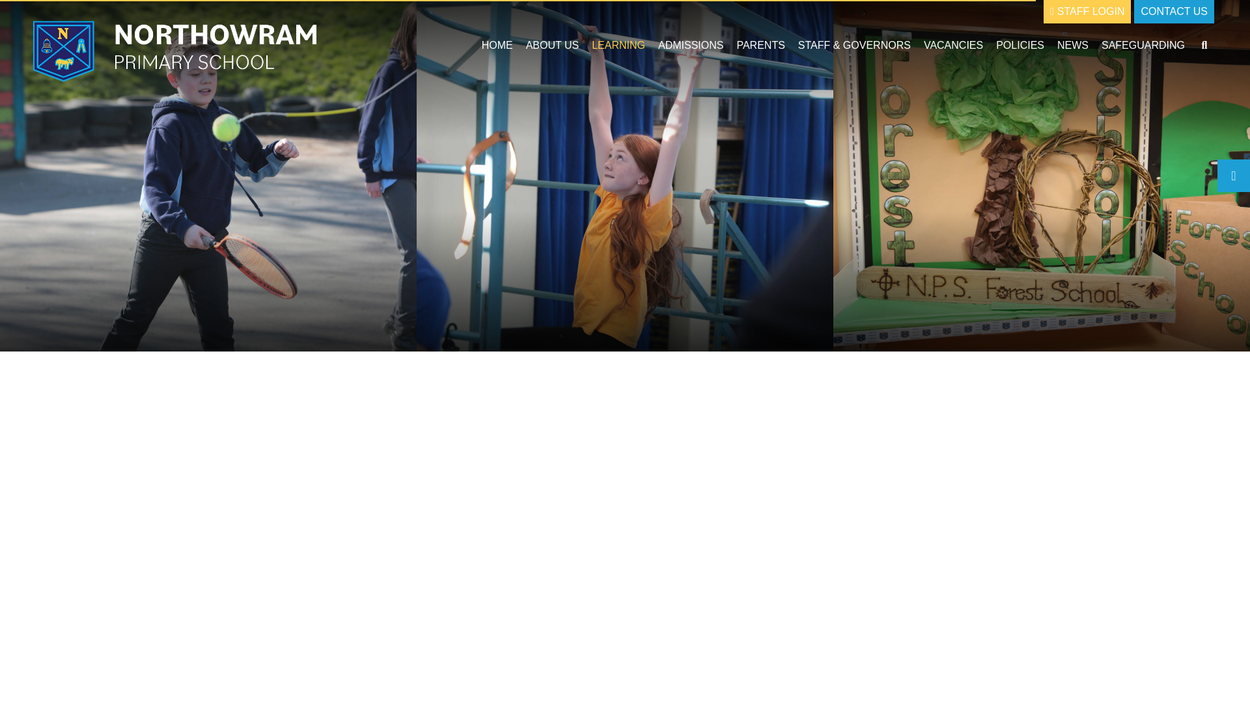 The width and height of the screenshot is (1250, 703). I want to click on VACANCIES, so click(953, 39).